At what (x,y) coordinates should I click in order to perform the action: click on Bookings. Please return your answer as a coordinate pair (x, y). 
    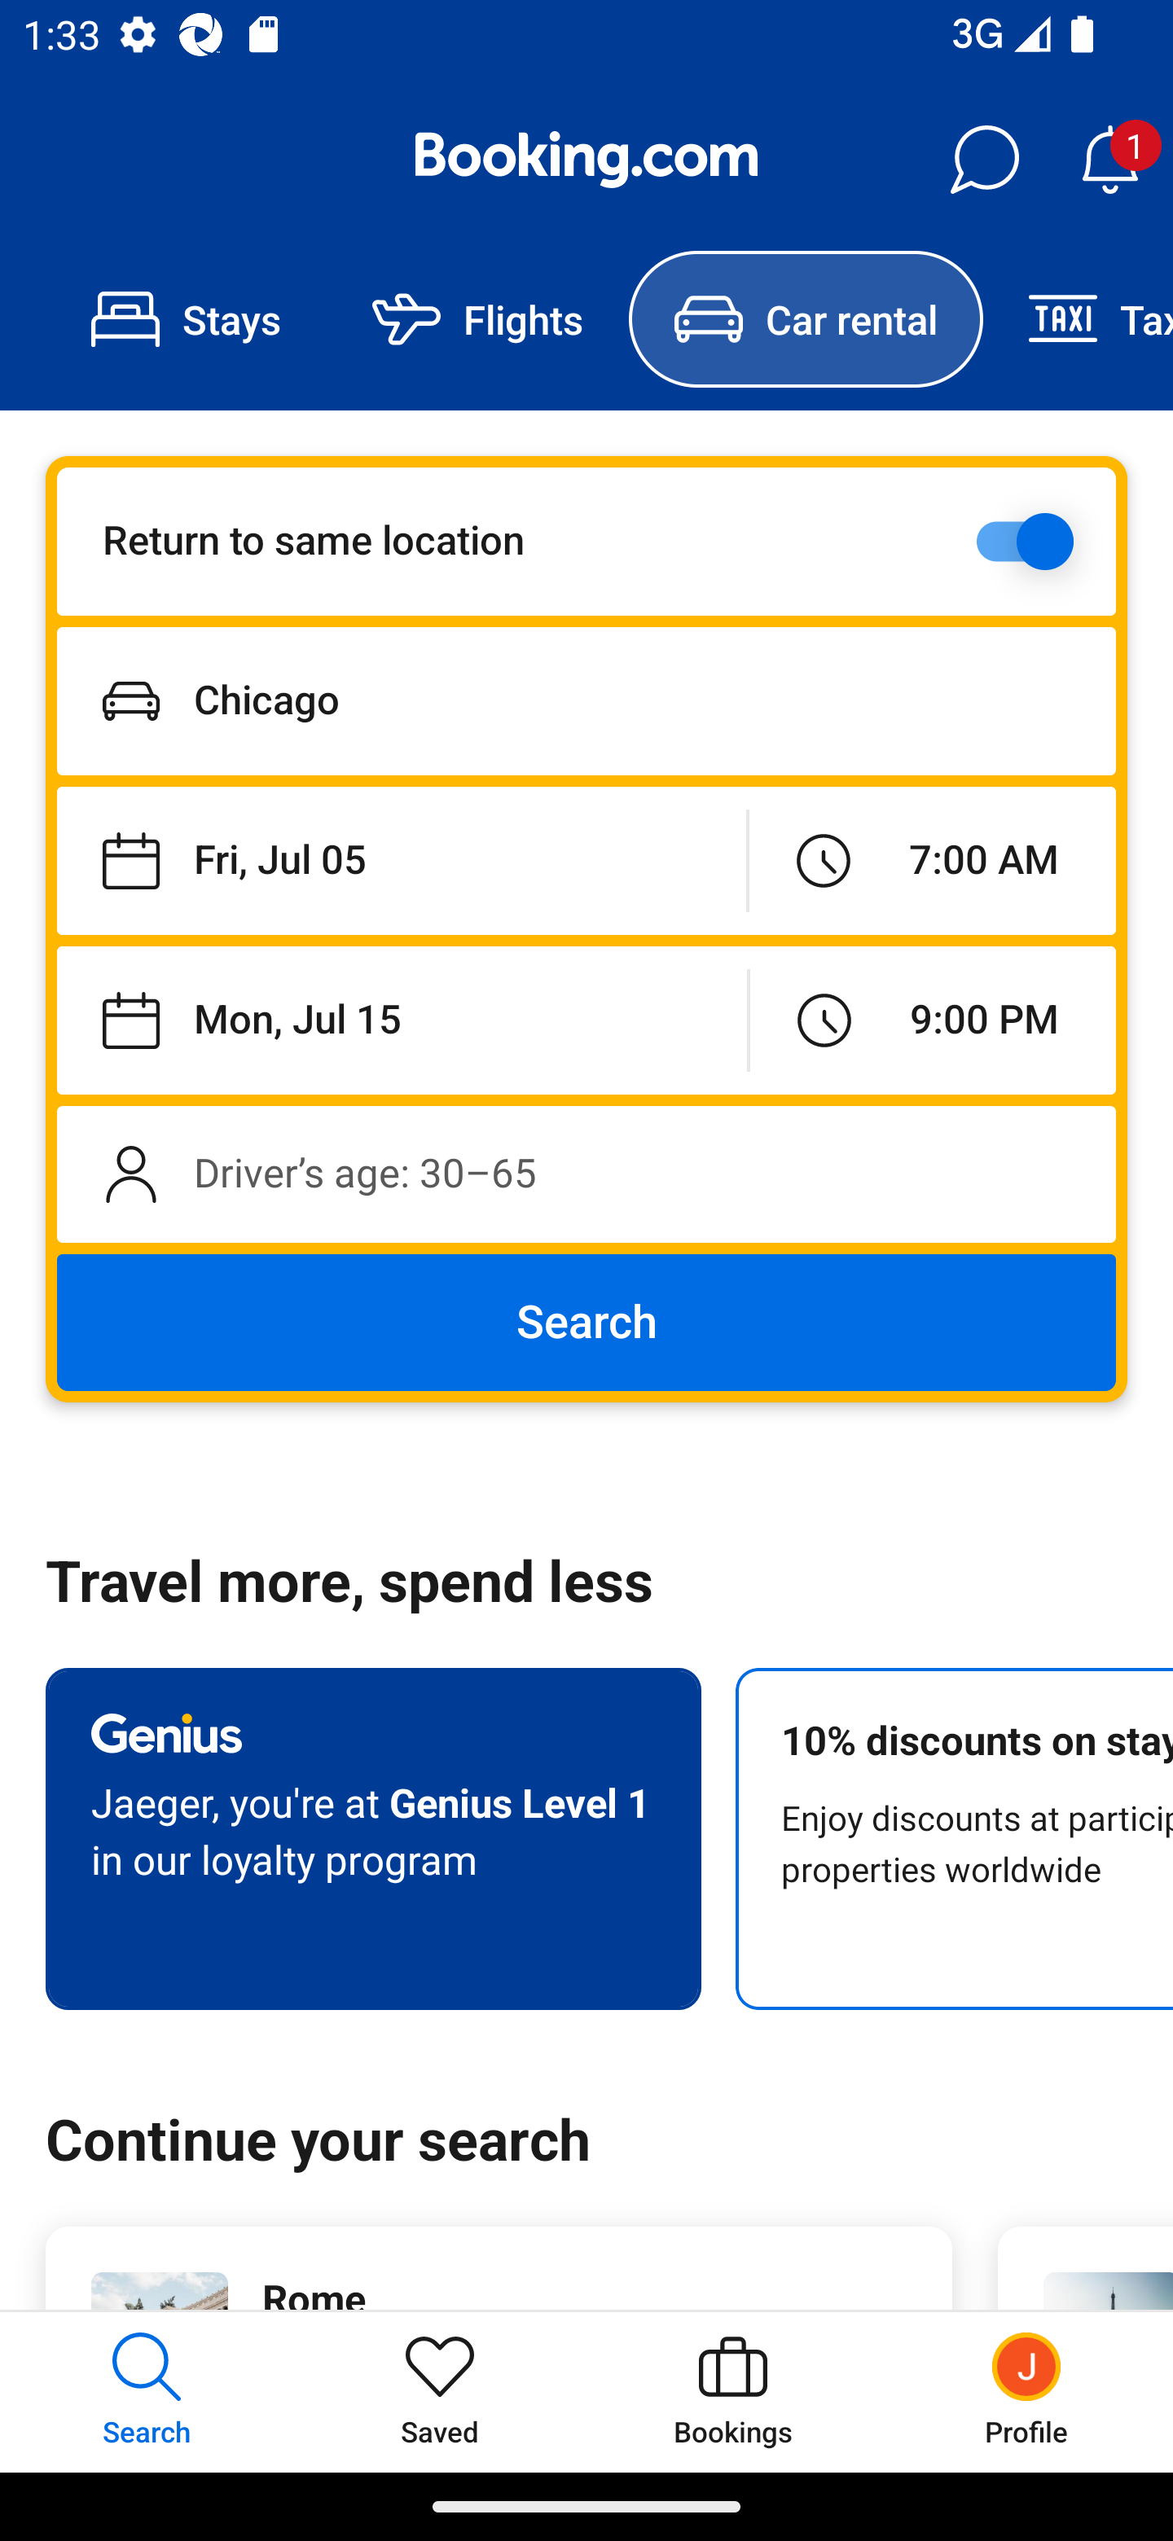
    Looking at the image, I should click on (733, 2391).